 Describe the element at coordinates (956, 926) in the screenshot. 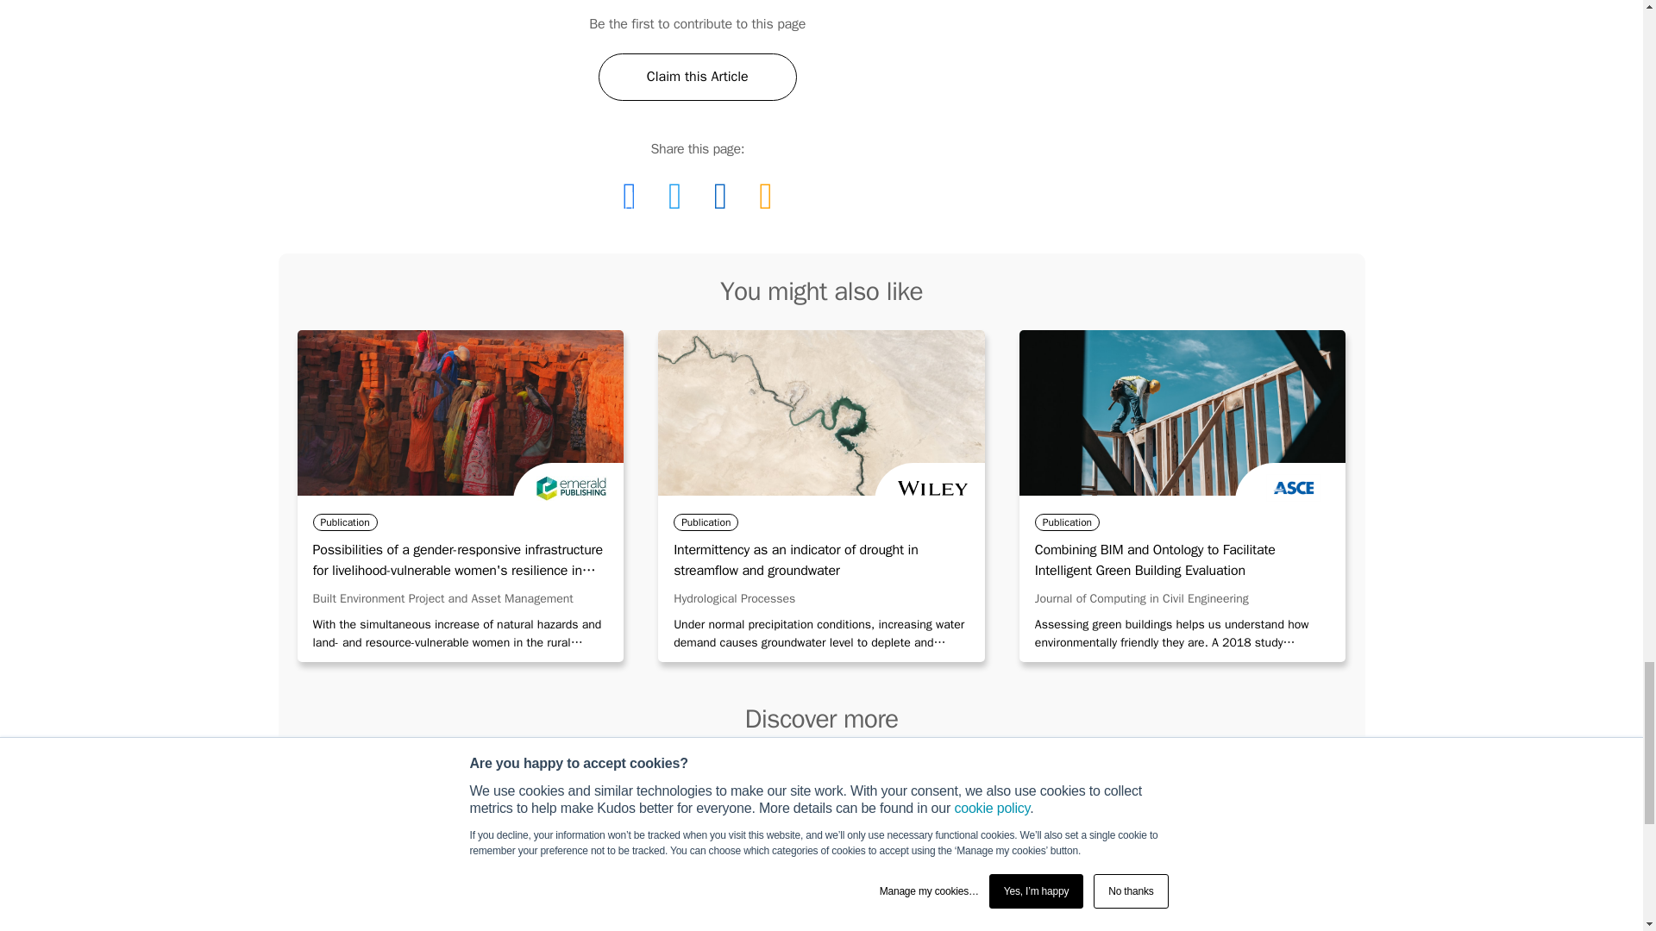

I see `Social Sciences` at that location.